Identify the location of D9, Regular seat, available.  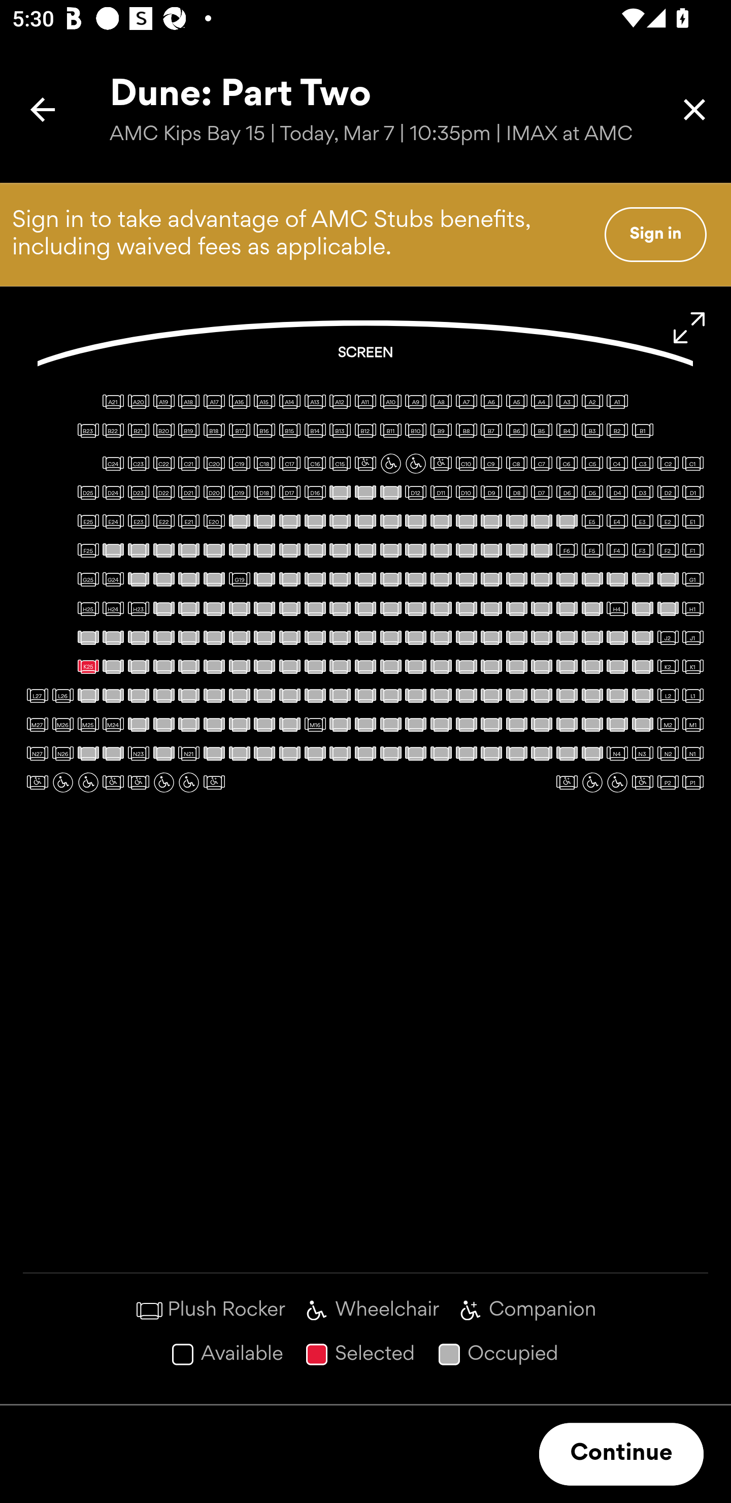
(491, 492).